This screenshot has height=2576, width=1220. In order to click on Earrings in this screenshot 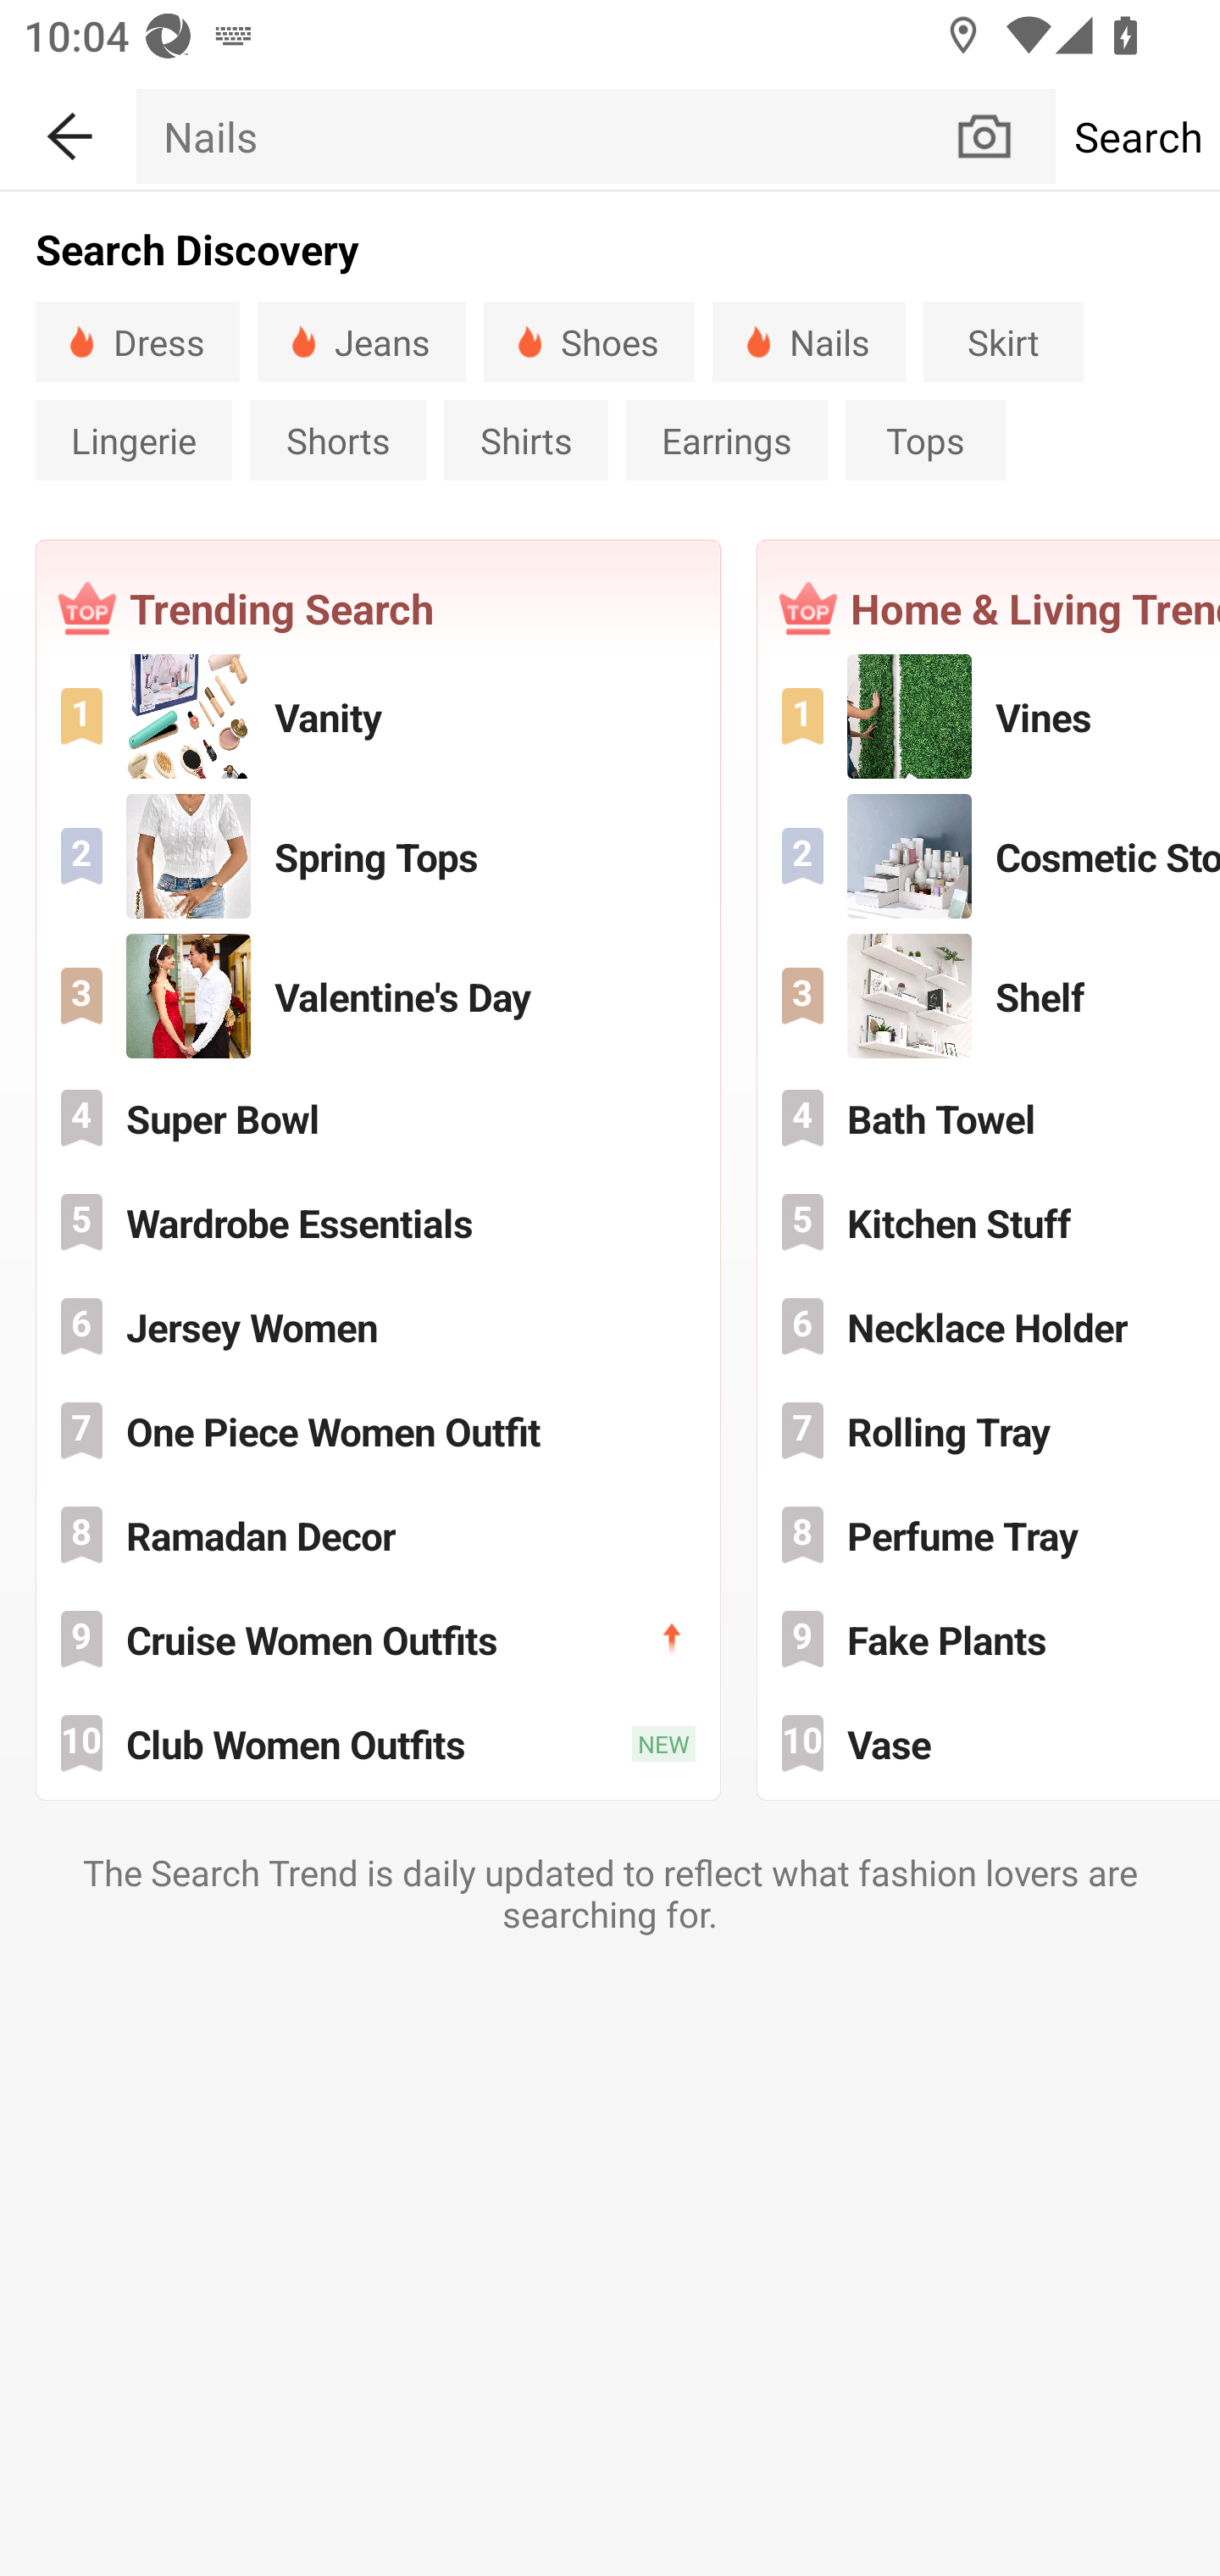, I will do `click(726, 441)`.